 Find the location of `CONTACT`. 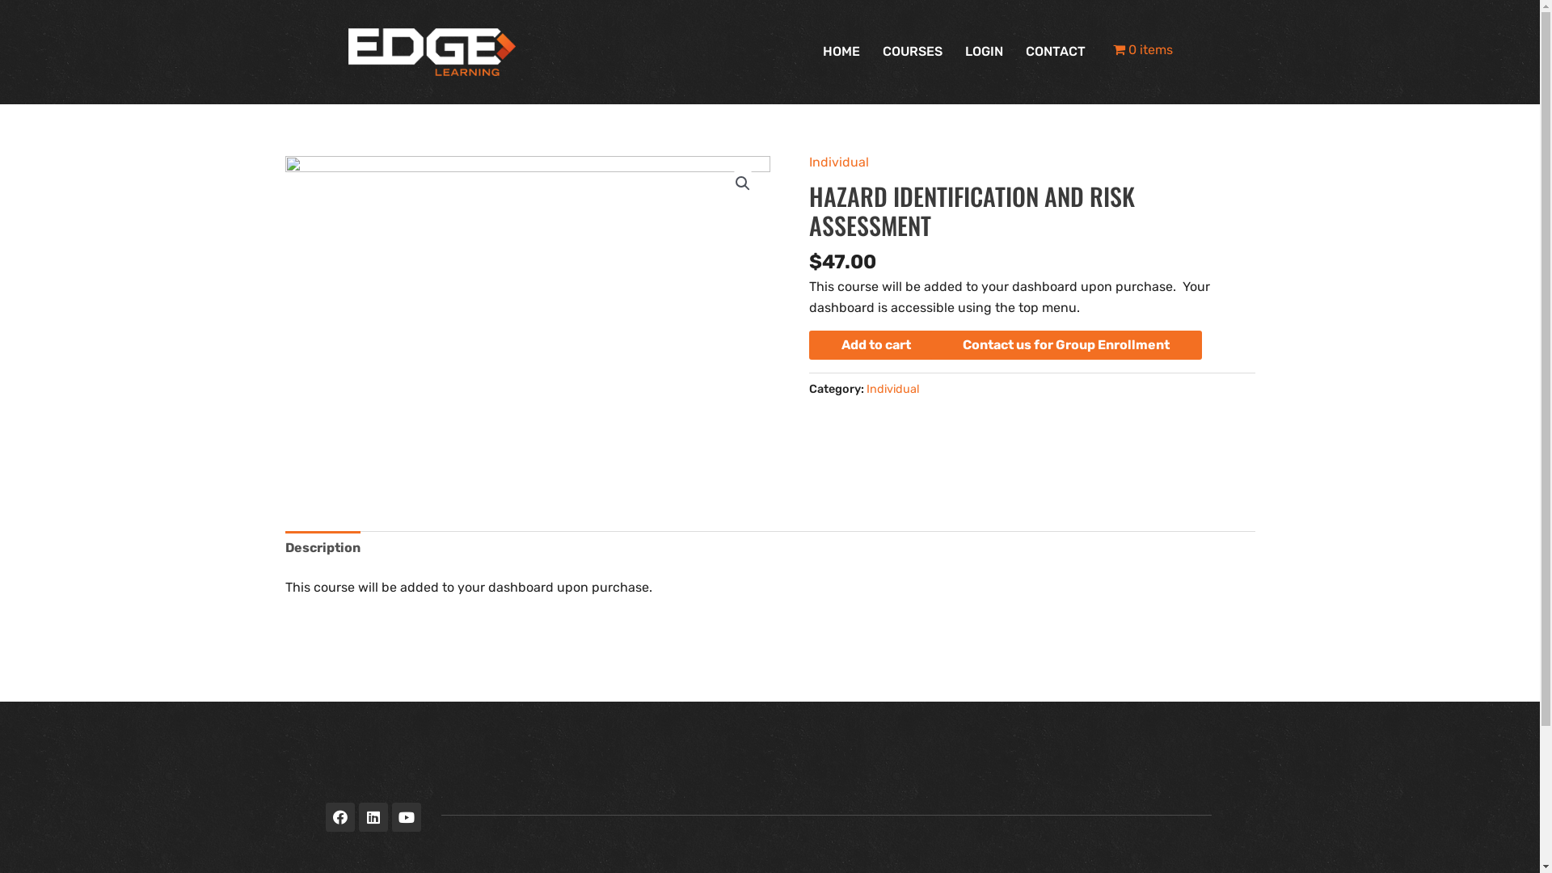

CONTACT is located at coordinates (1056, 52).